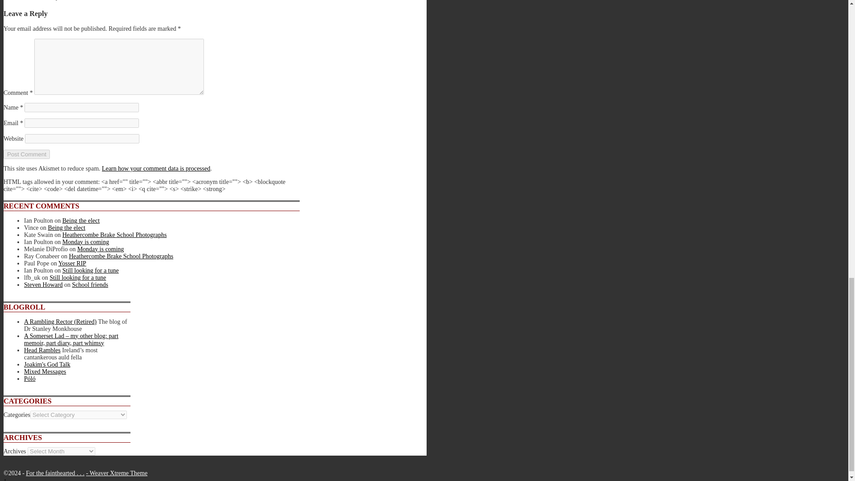 This screenshot has width=855, height=481. I want to click on For the fainthearted . . ., so click(54, 473).